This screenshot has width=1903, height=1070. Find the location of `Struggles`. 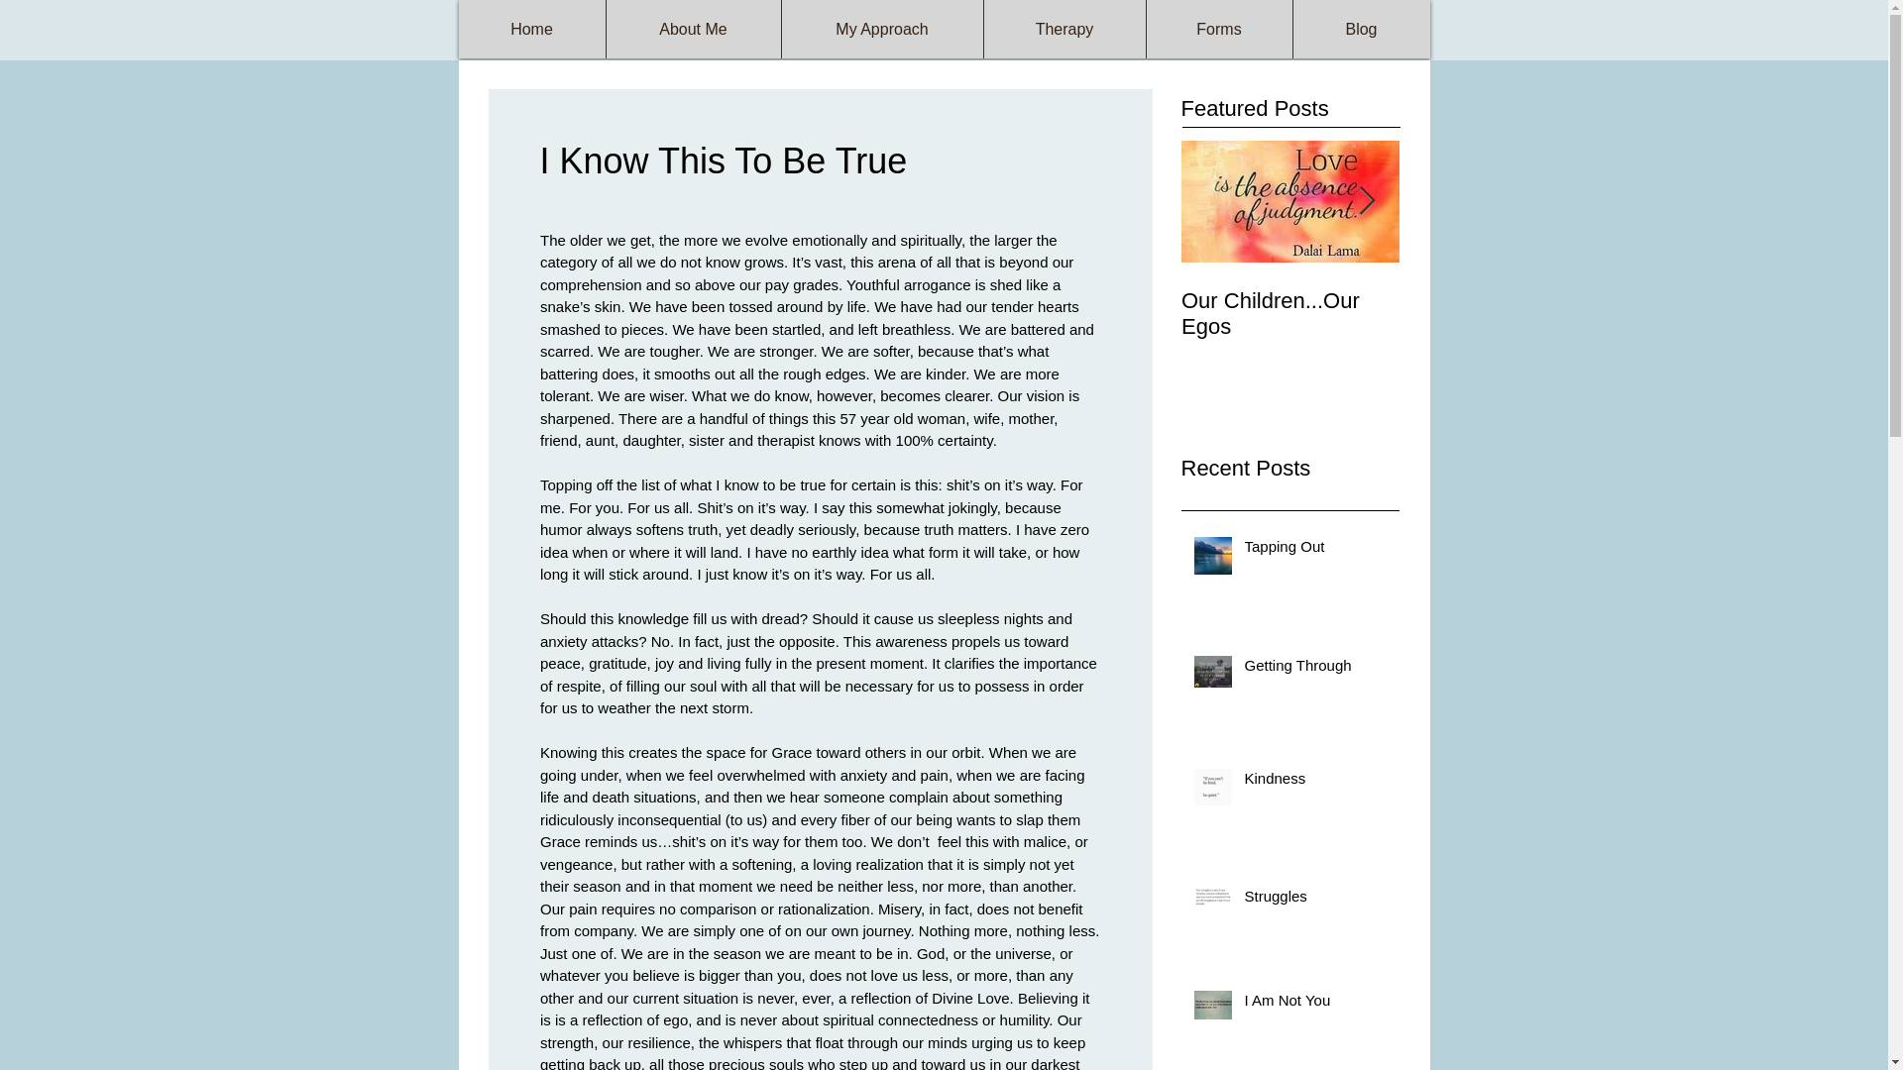

Struggles is located at coordinates (1315, 900).